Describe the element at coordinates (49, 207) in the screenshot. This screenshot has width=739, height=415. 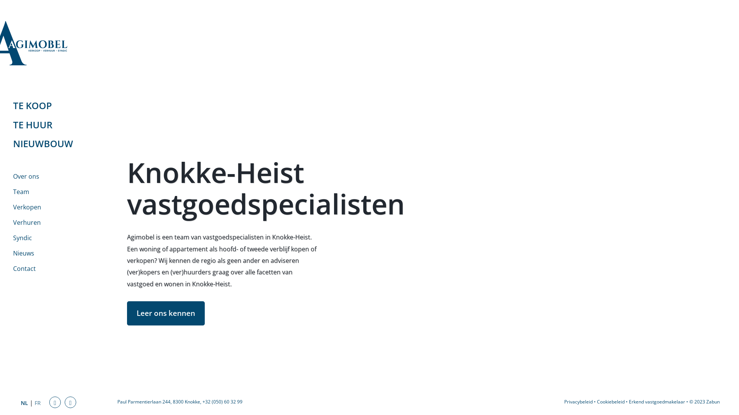
I see `Verkopen` at that location.